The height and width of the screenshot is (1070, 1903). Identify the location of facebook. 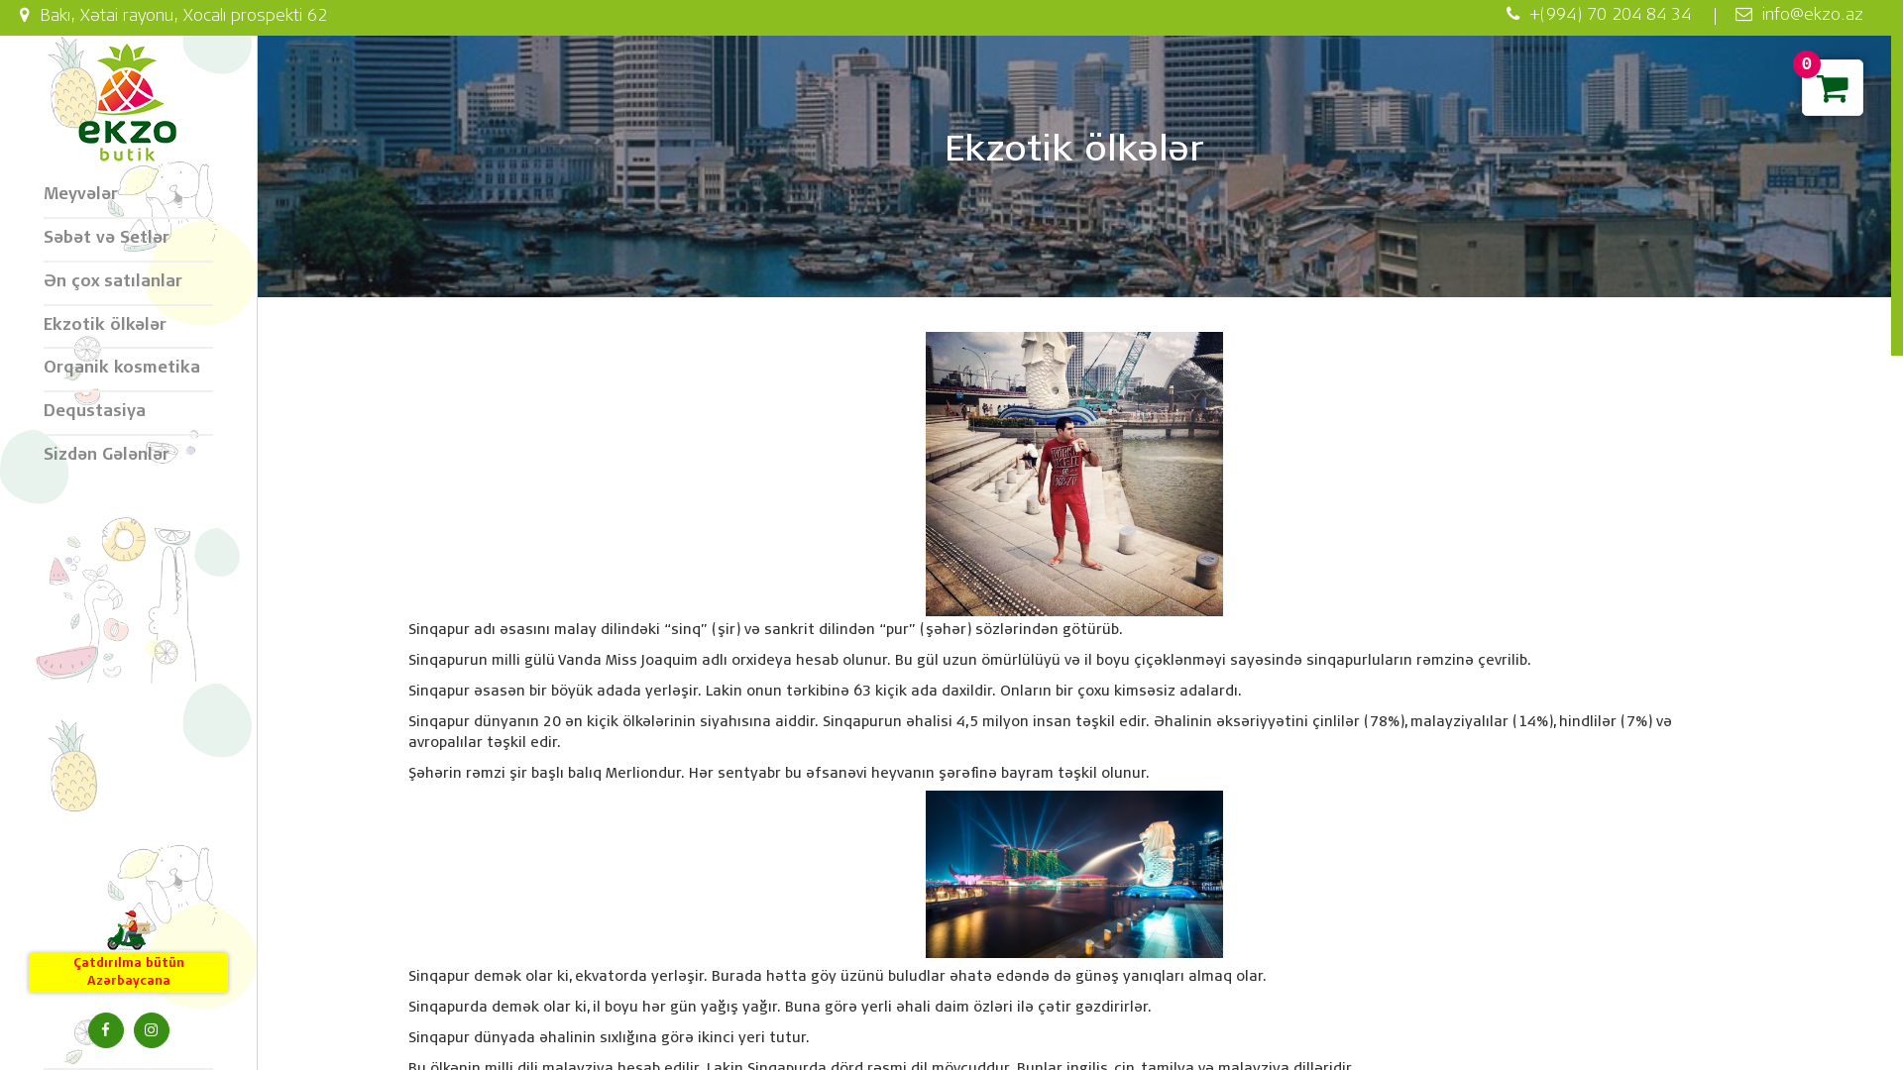
(105, 1030).